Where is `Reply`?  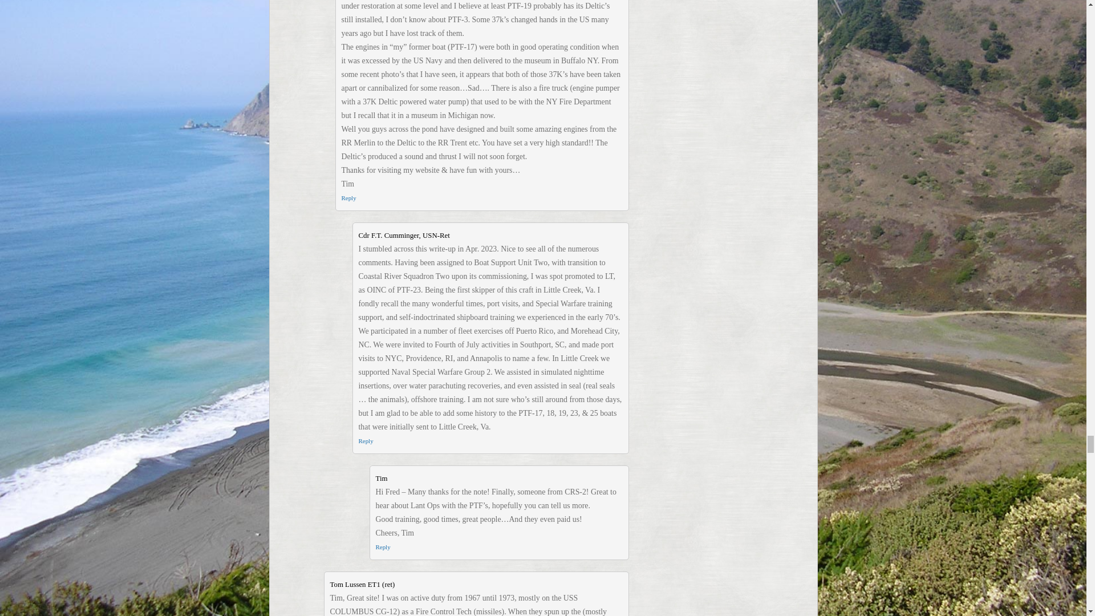 Reply is located at coordinates (365, 440).